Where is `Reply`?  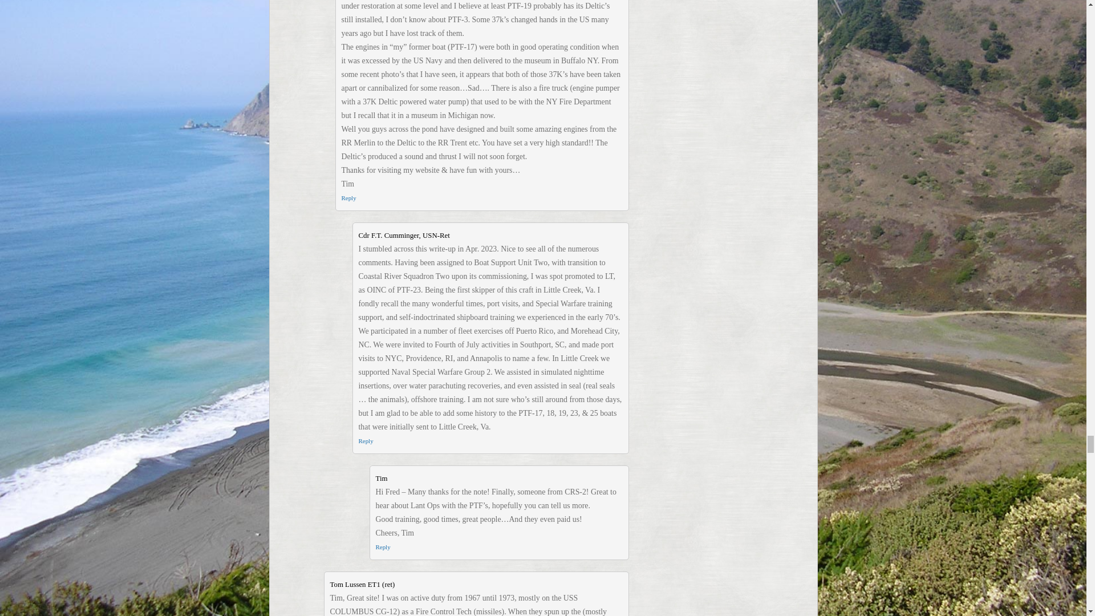 Reply is located at coordinates (365, 440).